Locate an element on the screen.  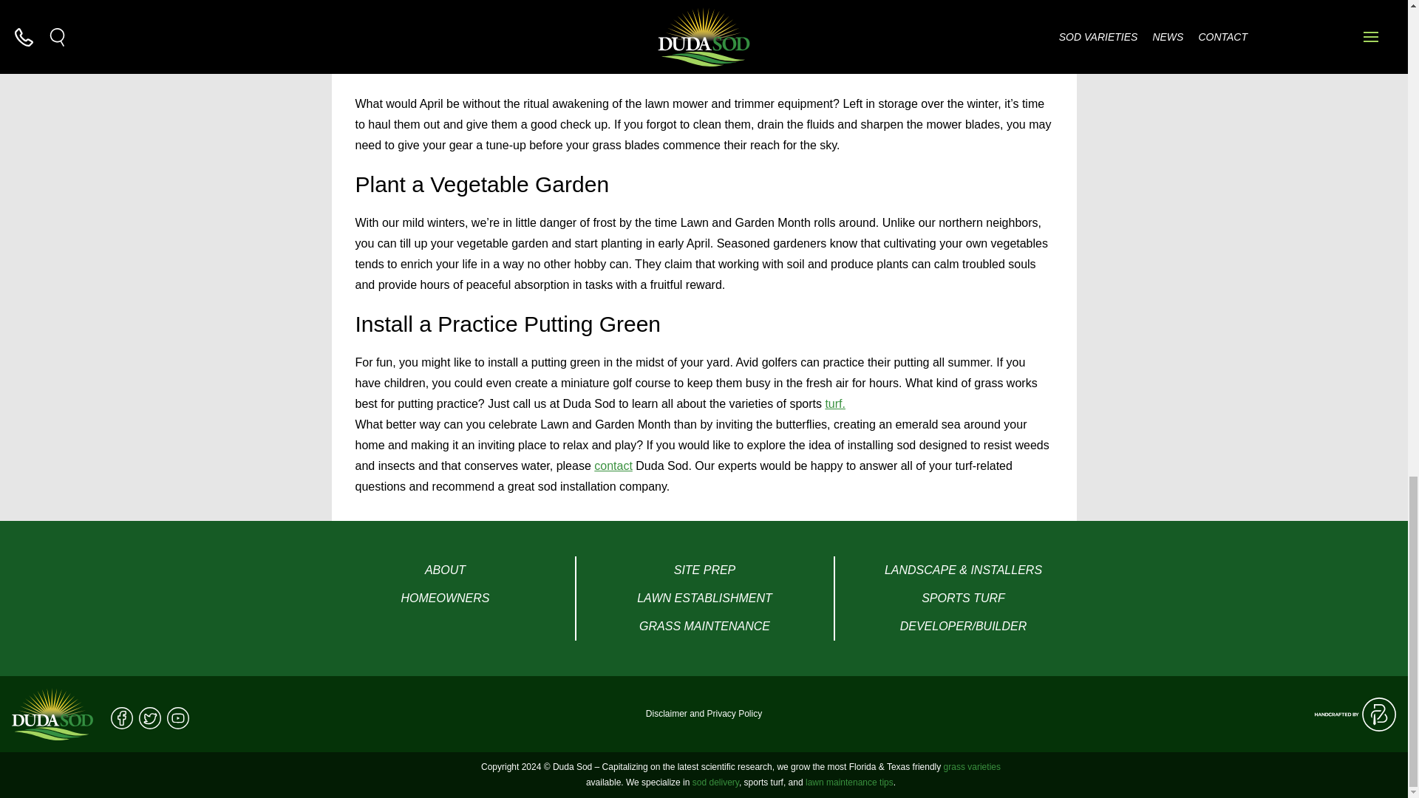
turf. is located at coordinates (835, 403).